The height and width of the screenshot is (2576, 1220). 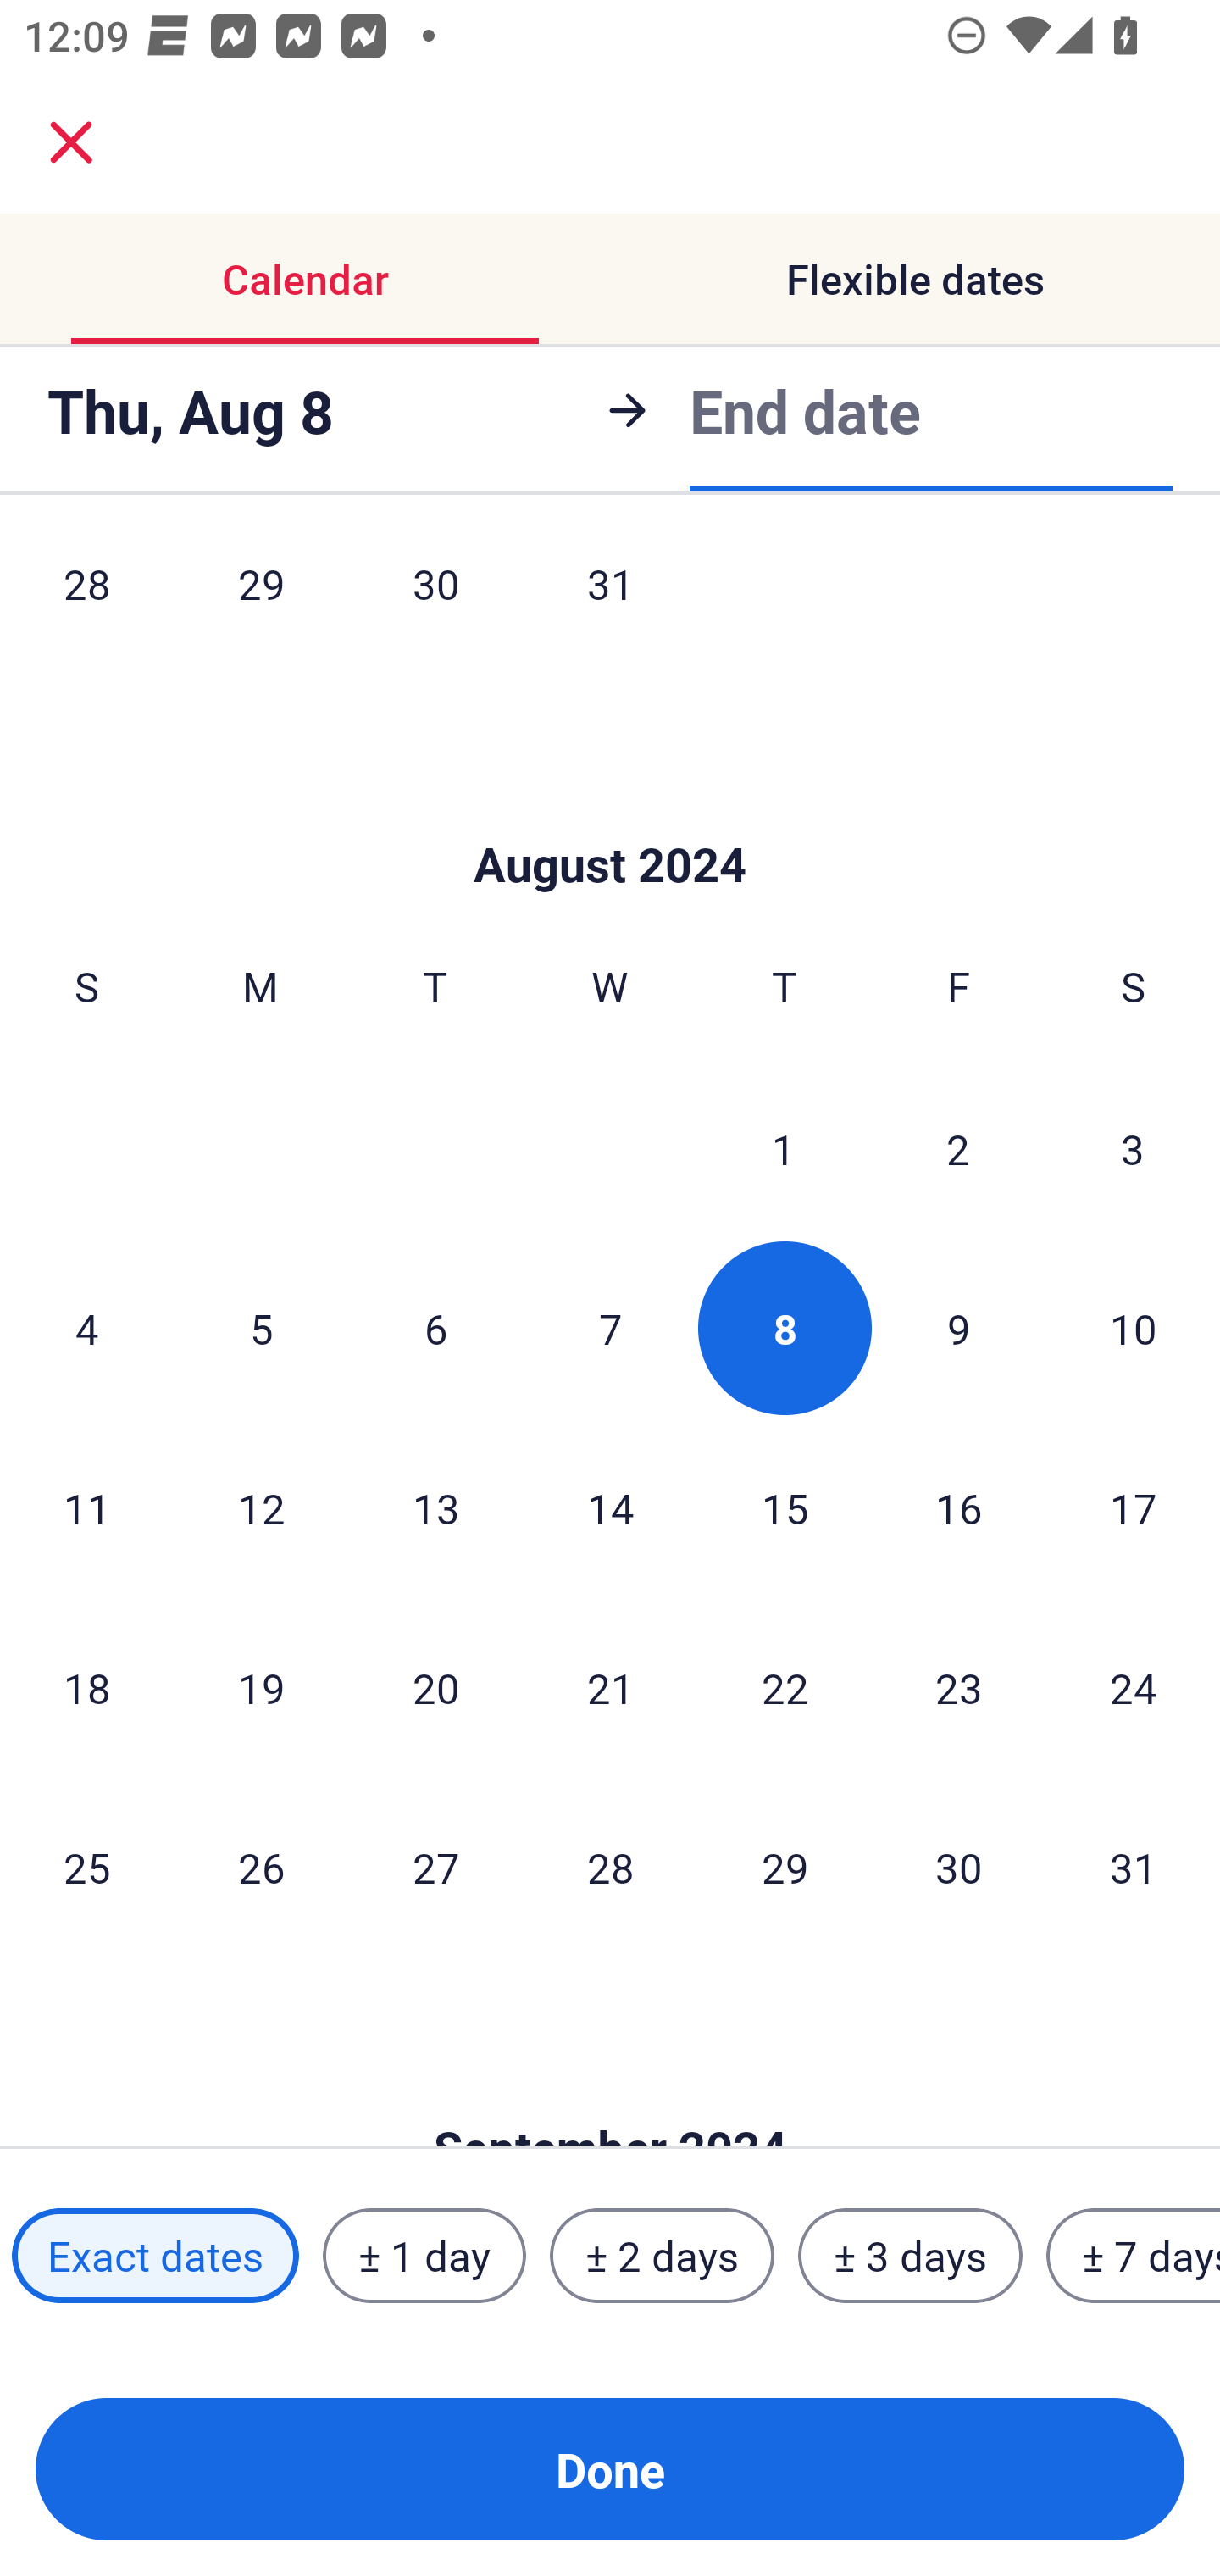 What do you see at coordinates (1133, 1149) in the screenshot?
I see `3 Saturday, August 3, 2024` at bounding box center [1133, 1149].